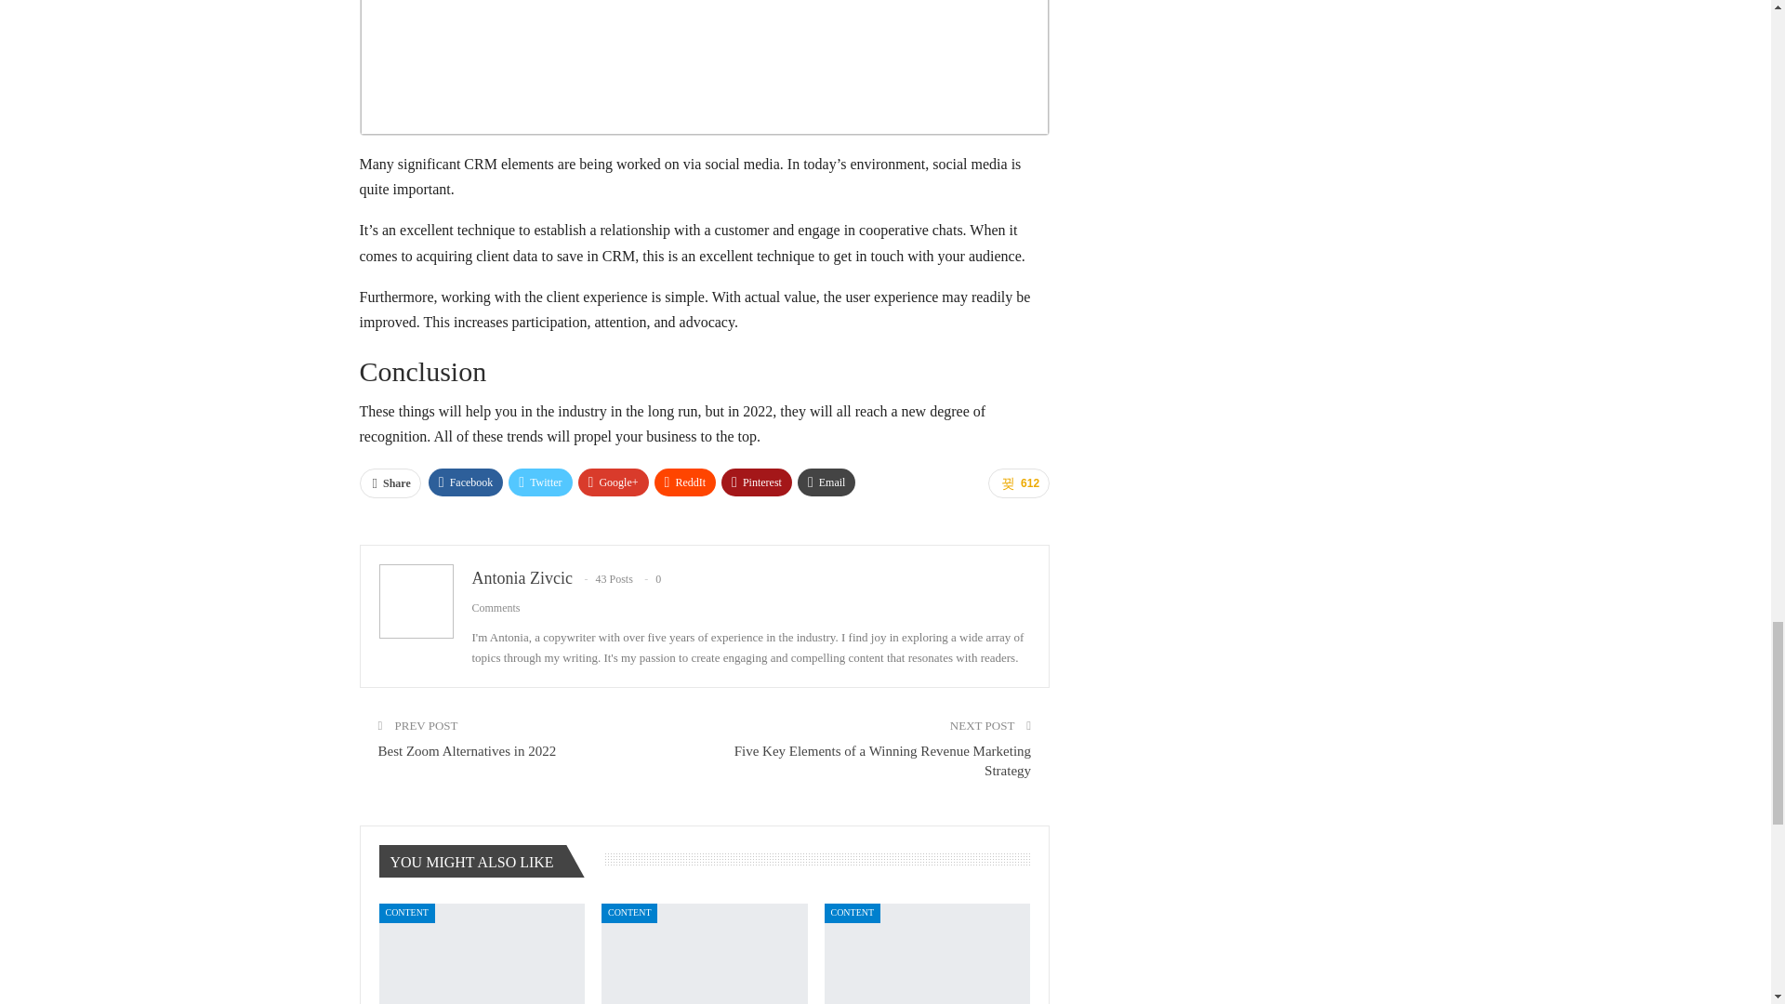  What do you see at coordinates (827, 482) in the screenshot?
I see `Email` at bounding box center [827, 482].